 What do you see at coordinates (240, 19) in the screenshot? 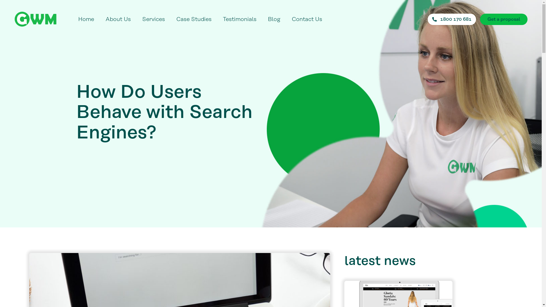
I see `Testimonials` at bounding box center [240, 19].